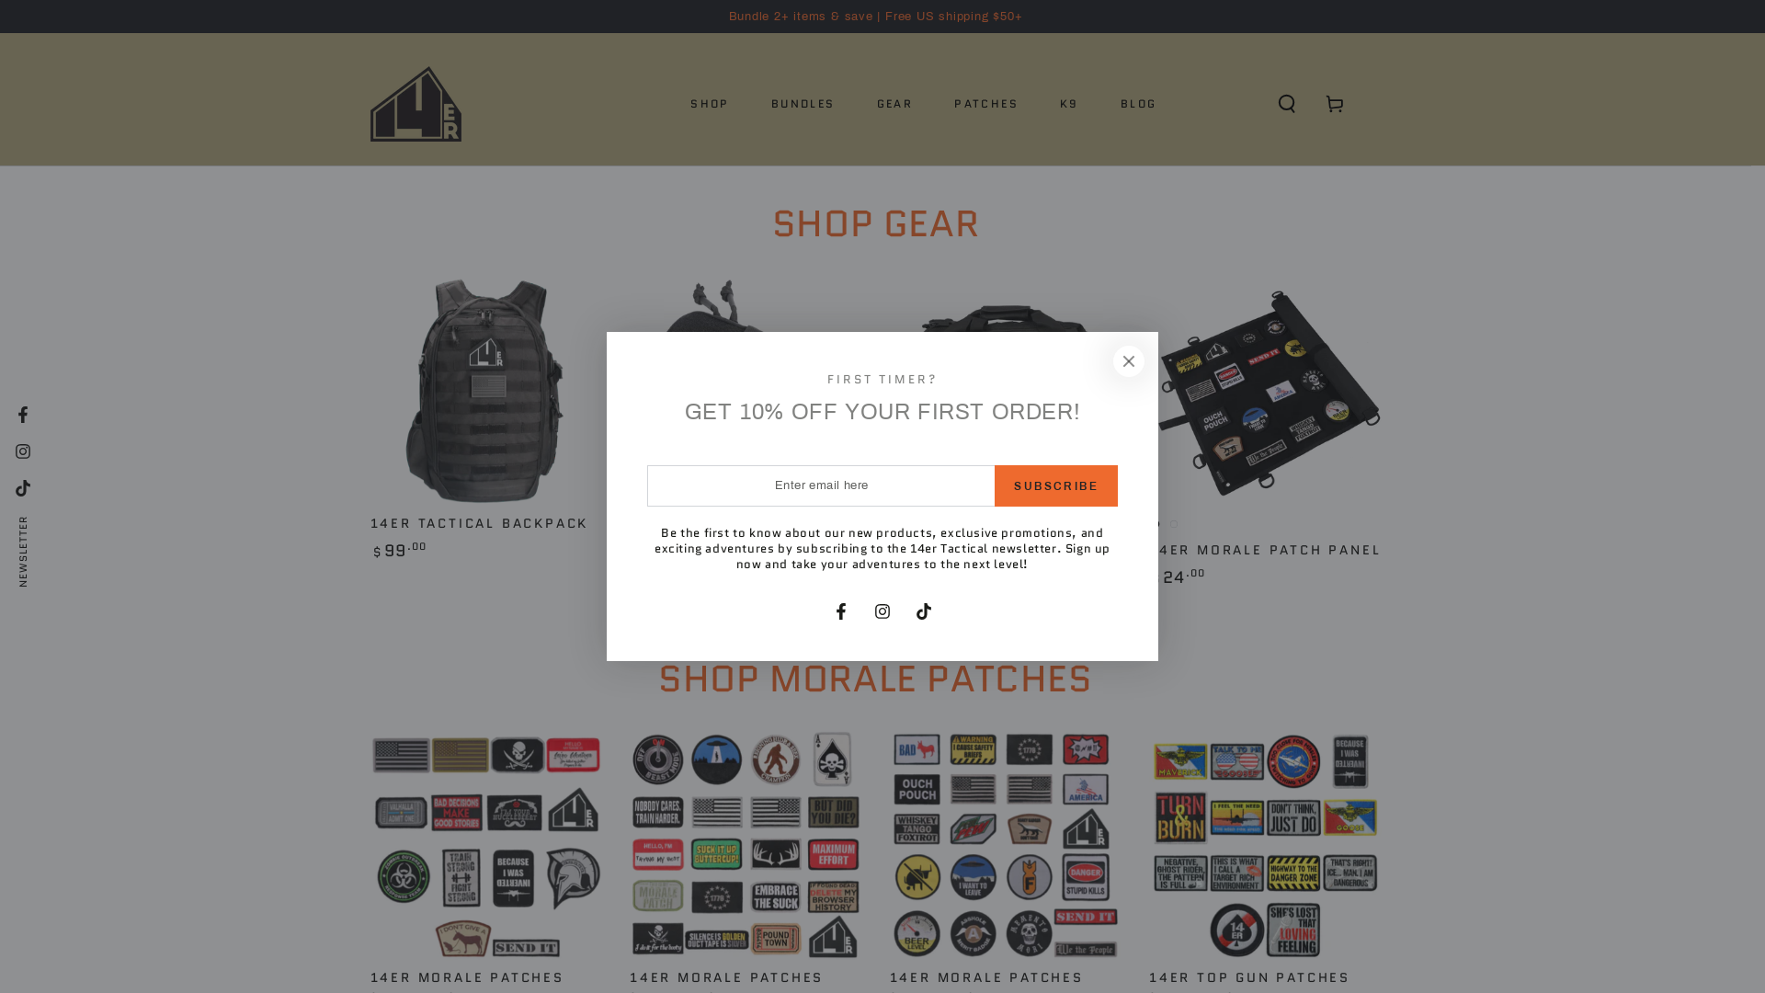 This screenshot has height=993, width=1765. Describe the element at coordinates (841, 611) in the screenshot. I see `Facebook` at that location.